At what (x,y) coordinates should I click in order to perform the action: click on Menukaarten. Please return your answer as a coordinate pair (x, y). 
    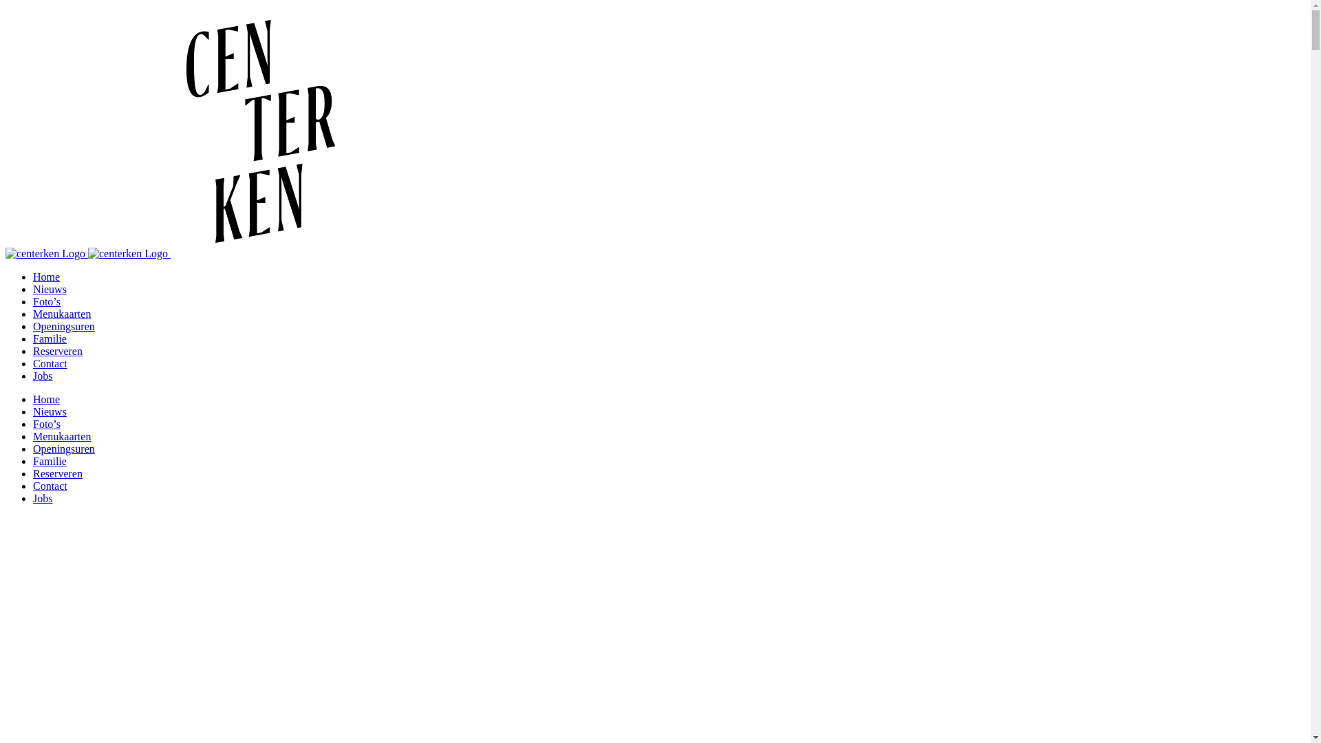
    Looking at the image, I should click on (62, 436).